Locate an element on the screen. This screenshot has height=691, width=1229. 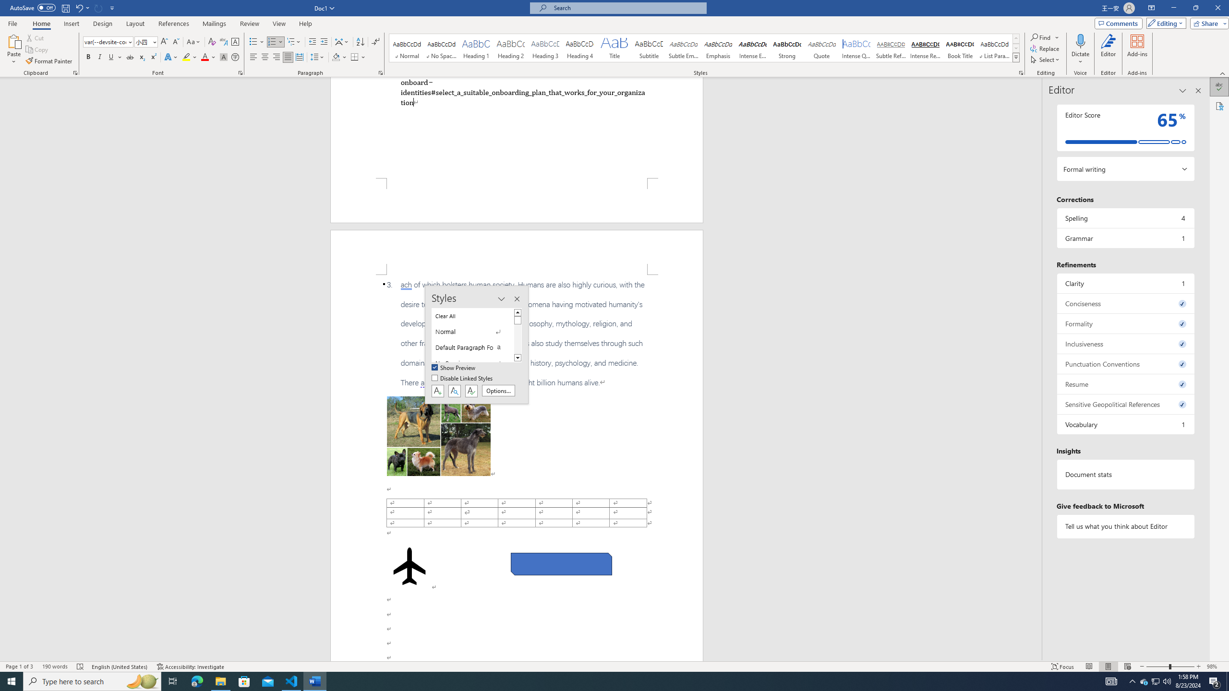
Collapse the Ribbon is located at coordinates (1223, 73).